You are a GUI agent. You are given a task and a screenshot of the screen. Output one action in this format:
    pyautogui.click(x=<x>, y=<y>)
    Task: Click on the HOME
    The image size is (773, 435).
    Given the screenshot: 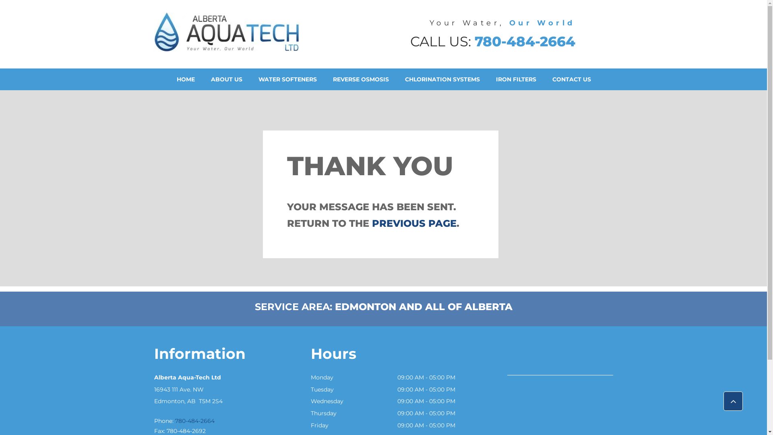 What is the action you would take?
    pyautogui.click(x=185, y=80)
    